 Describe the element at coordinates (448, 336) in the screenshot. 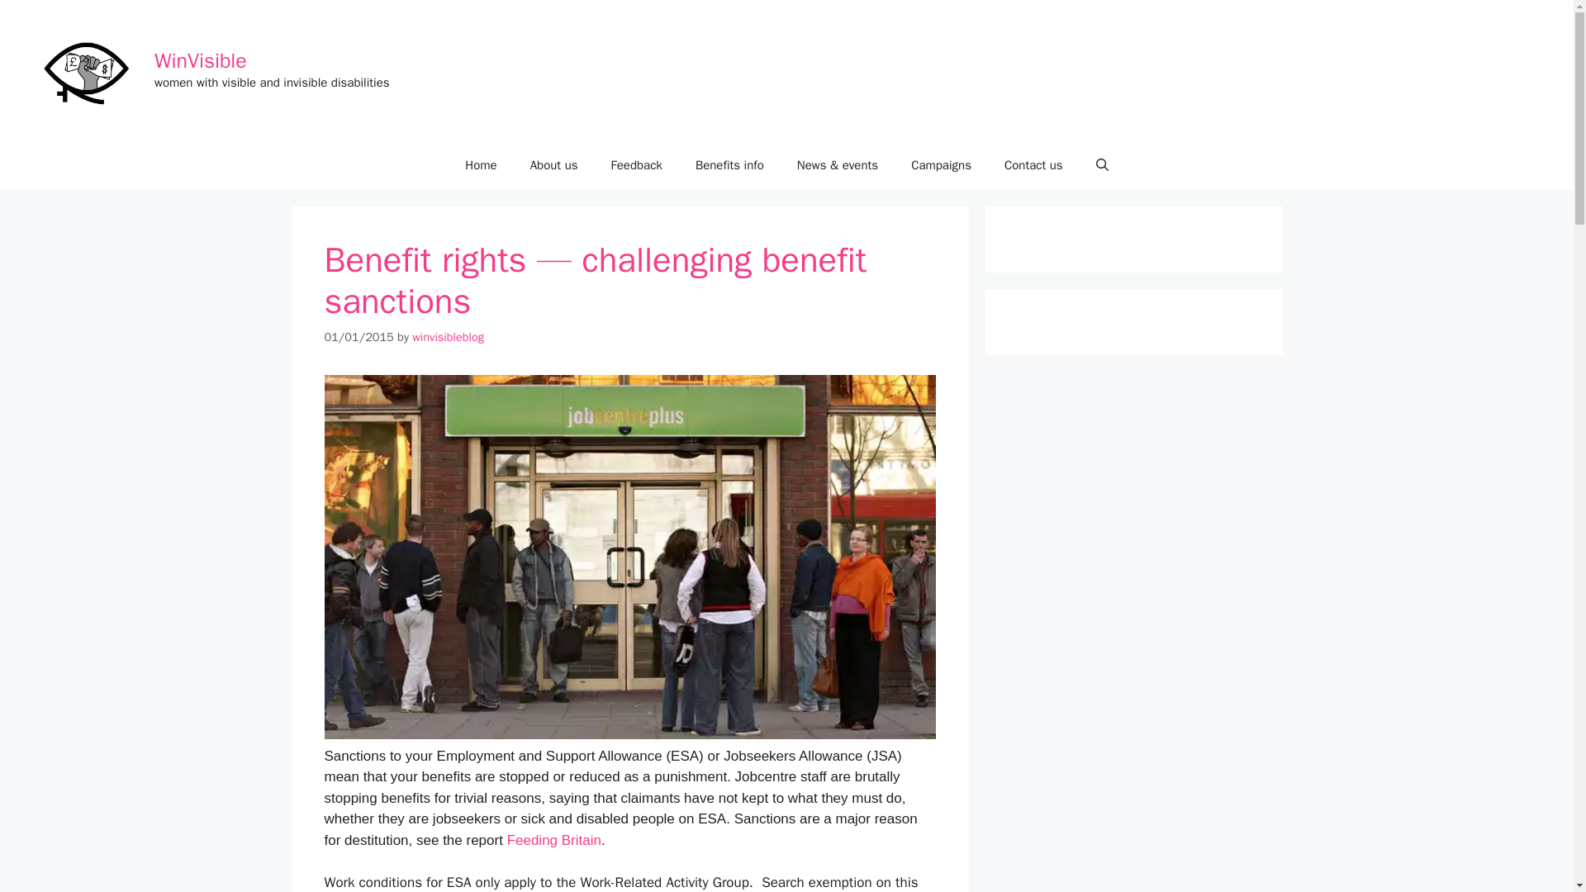

I see `winvisibleblog` at that location.